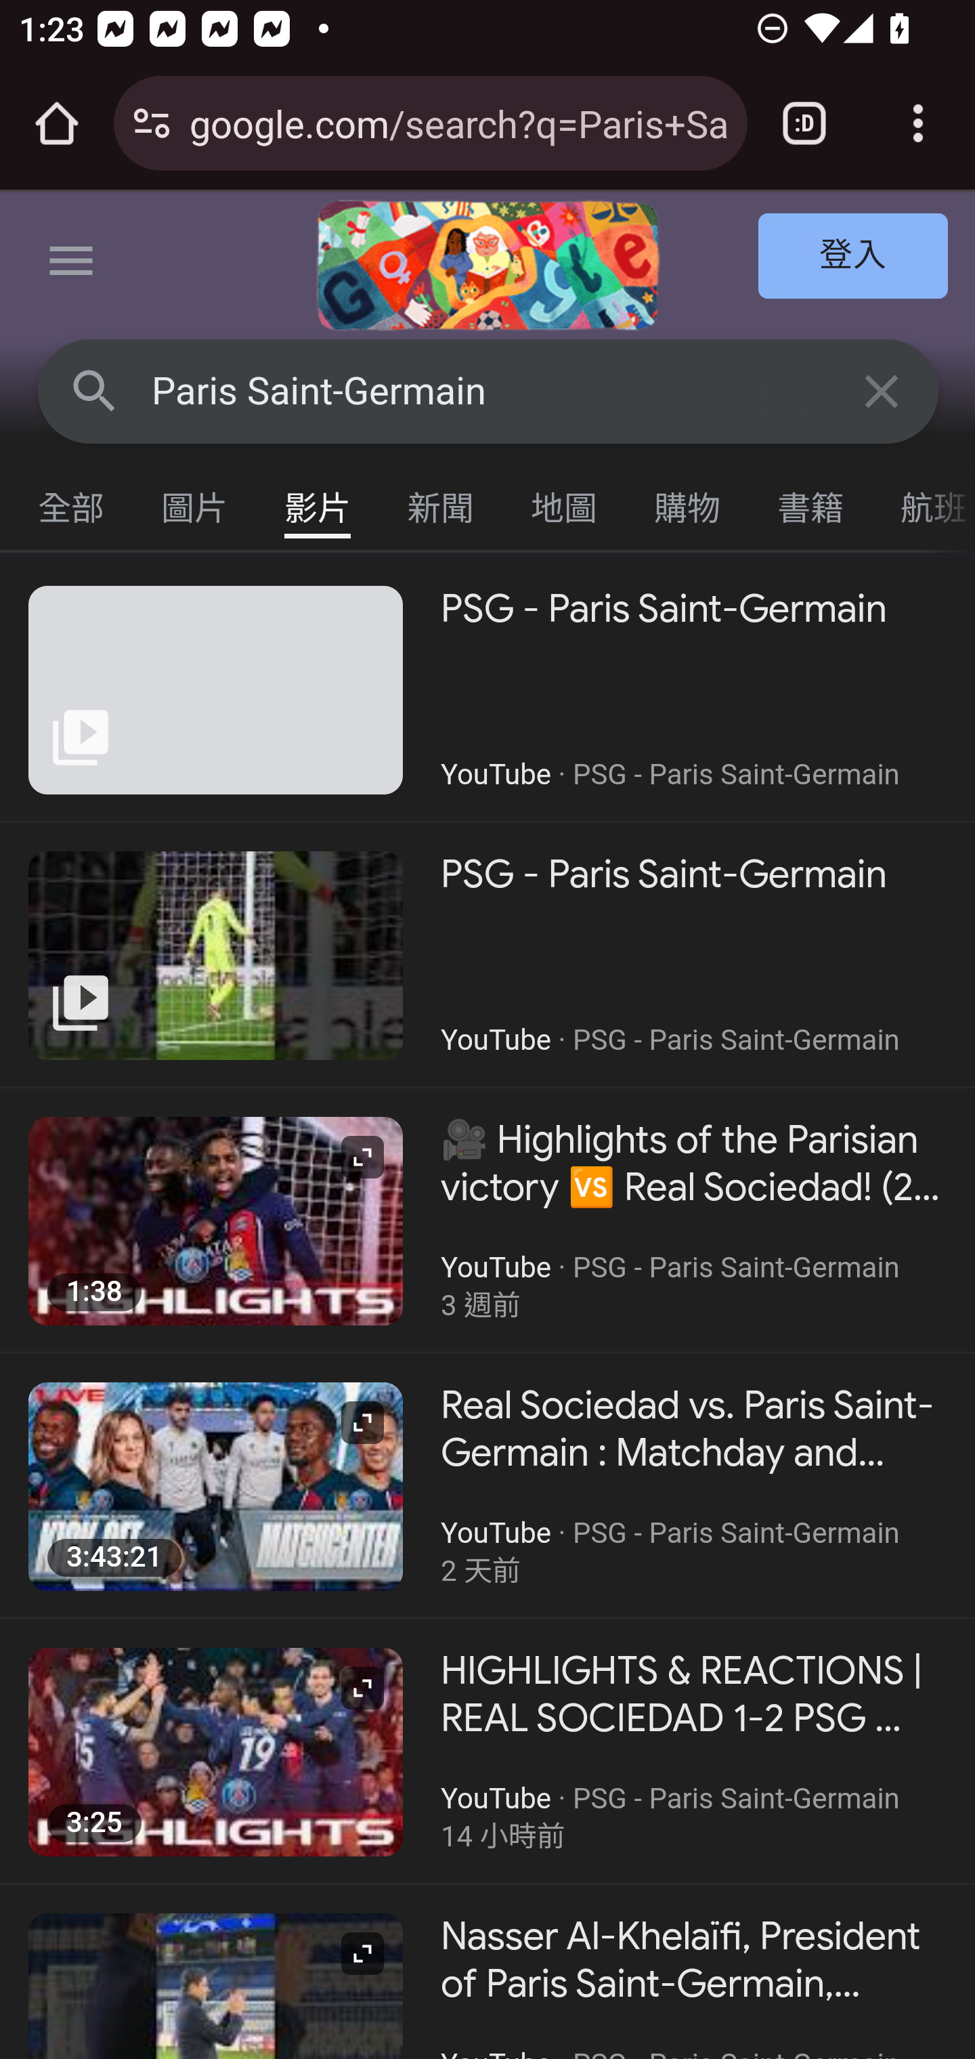  Describe the element at coordinates (72, 502) in the screenshot. I see `全部` at that location.